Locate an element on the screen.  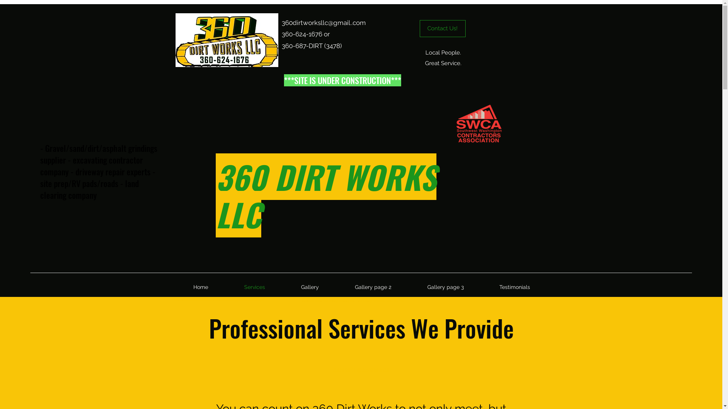
Gallery page 3 is located at coordinates (446, 287).